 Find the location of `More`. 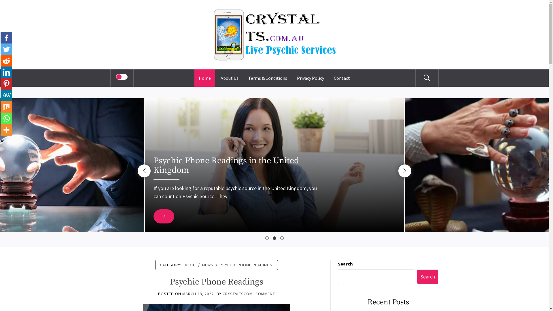

More is located at coordinates (6, 130).